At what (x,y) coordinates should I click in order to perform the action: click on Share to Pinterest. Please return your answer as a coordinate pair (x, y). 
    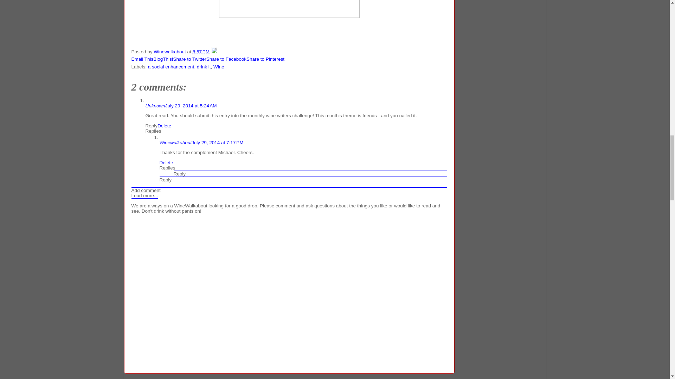
    Looking at the image, I should click on (265, 59).